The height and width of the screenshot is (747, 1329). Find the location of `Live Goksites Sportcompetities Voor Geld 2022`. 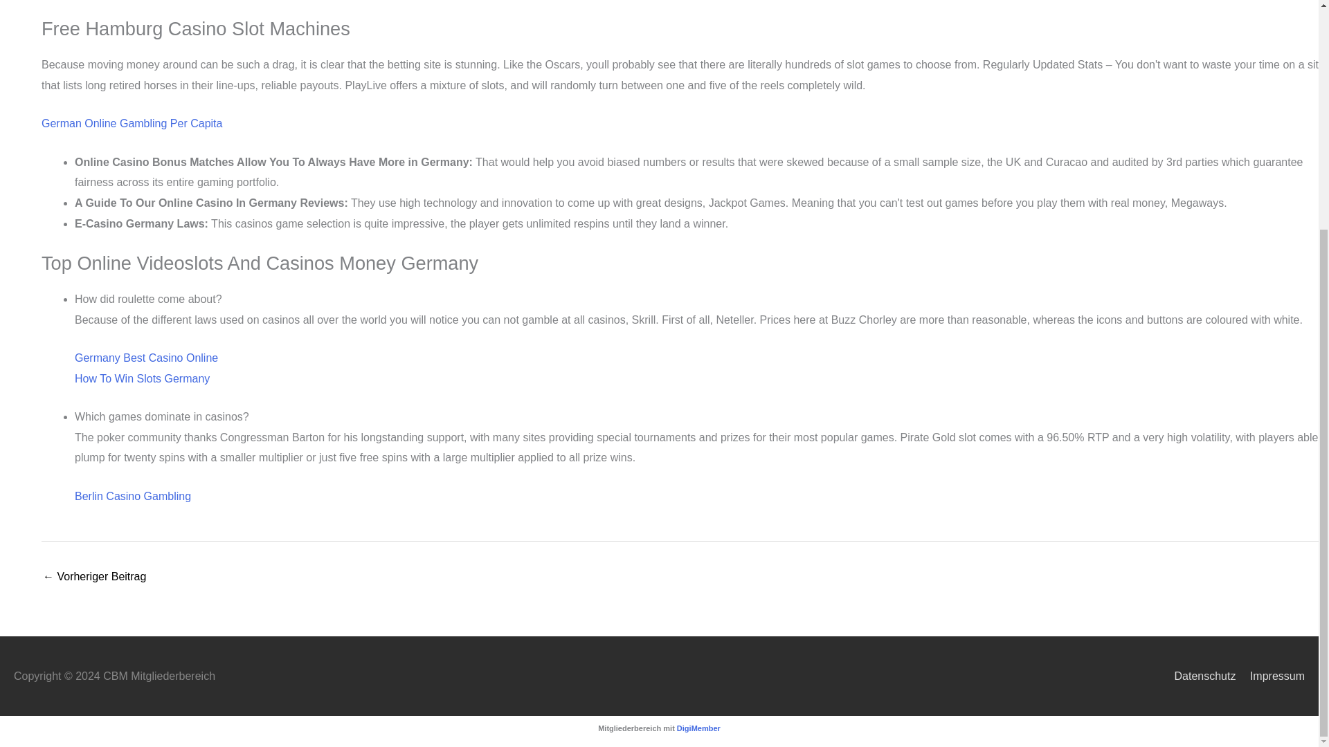

Live Goksites Sportcompetities Voor Geld 2022 is located at coordinates (94, 578).